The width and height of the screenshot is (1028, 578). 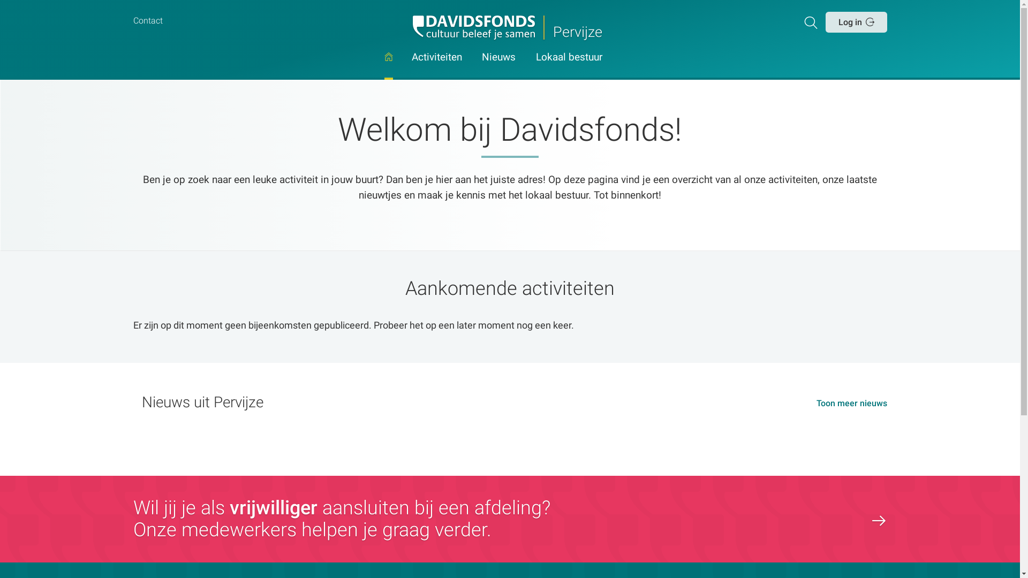 What do you see at coordinates (148, 21) in the screenshot?
I see `Contact` at bounding box center [148, 21].